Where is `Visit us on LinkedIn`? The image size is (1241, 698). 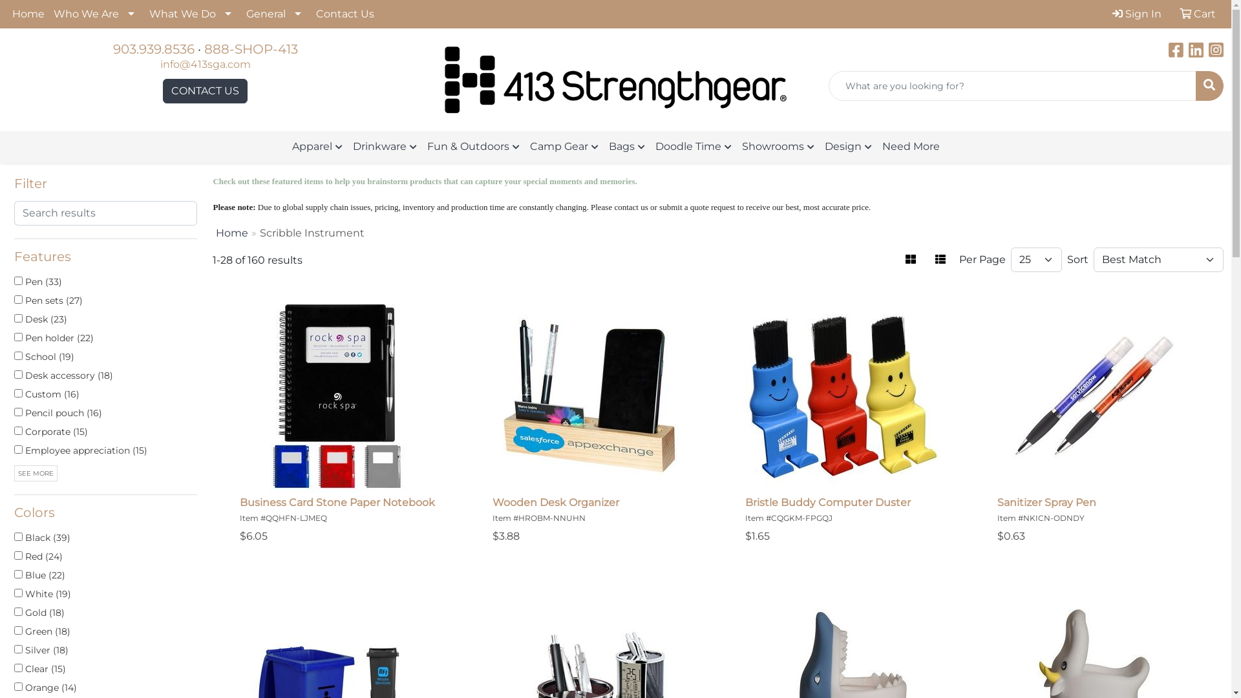 Visit us on LinkedIn is located at coordinates (1196, 53).